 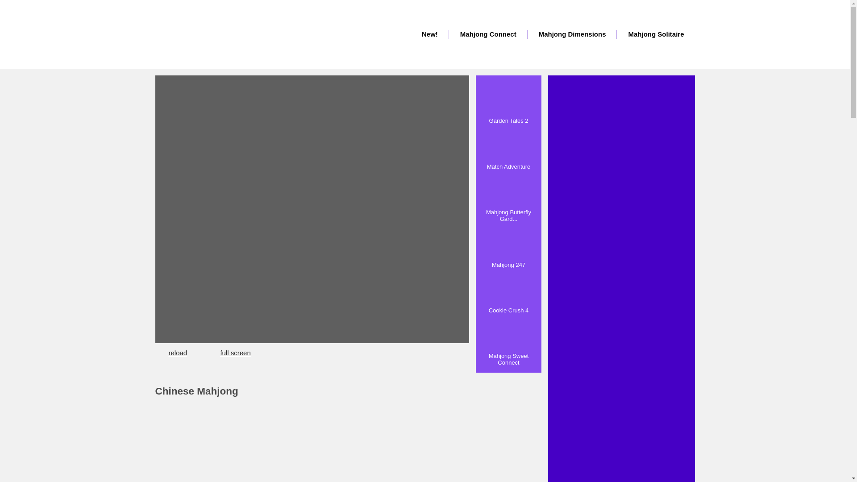 What do you see at coordinates (228, 353) in the screenshot?
I see `full screen` at bounding box center [228, 353].